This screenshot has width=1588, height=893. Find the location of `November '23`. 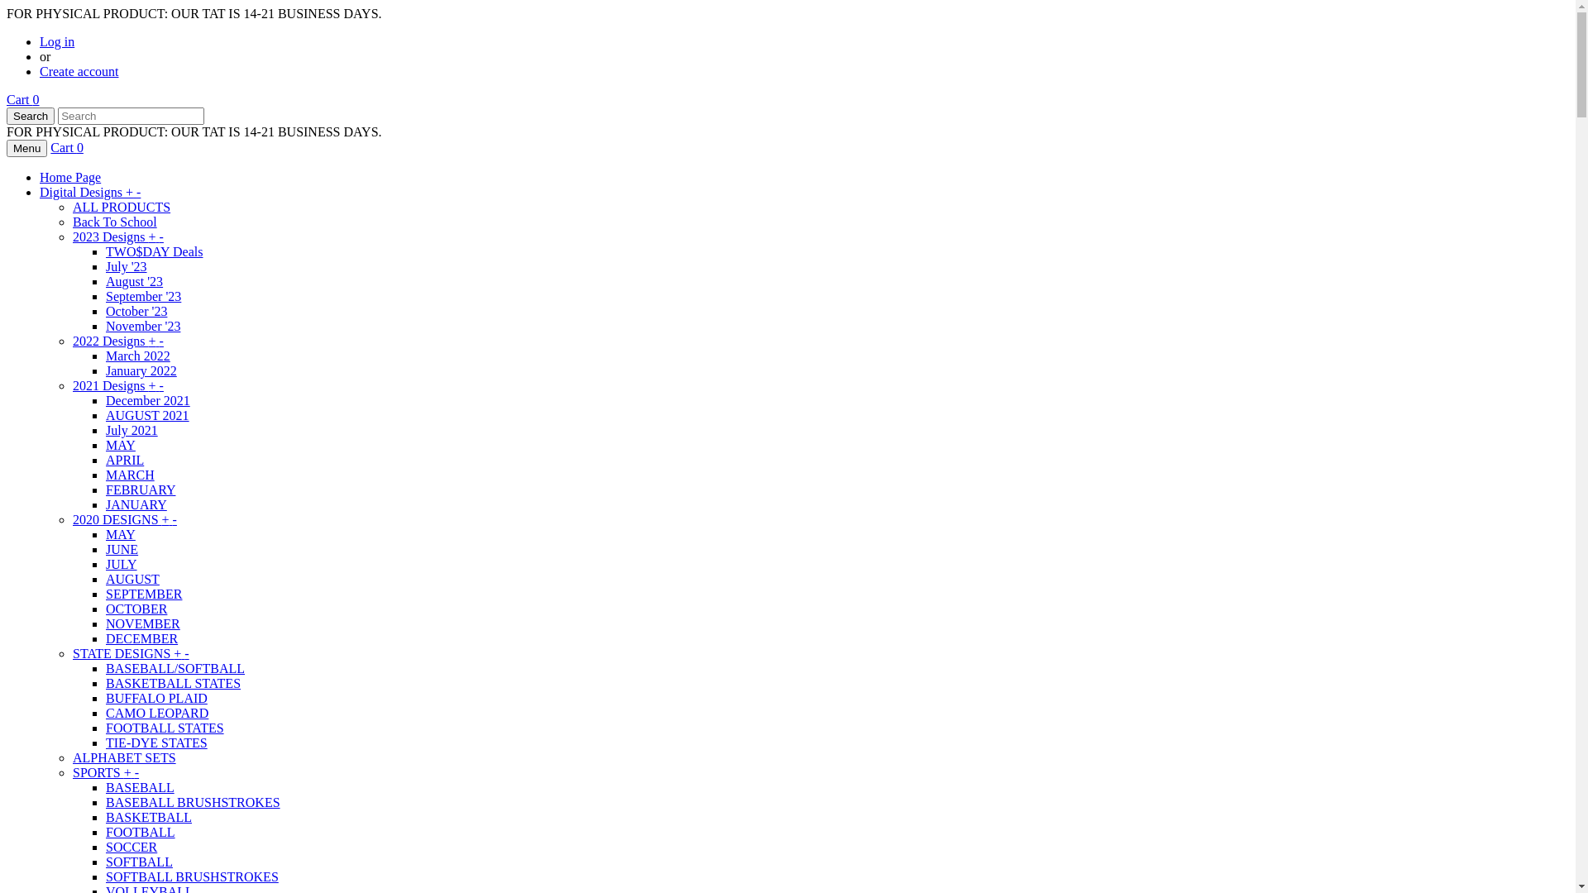

November '23 is located at coordinates (143, 326).